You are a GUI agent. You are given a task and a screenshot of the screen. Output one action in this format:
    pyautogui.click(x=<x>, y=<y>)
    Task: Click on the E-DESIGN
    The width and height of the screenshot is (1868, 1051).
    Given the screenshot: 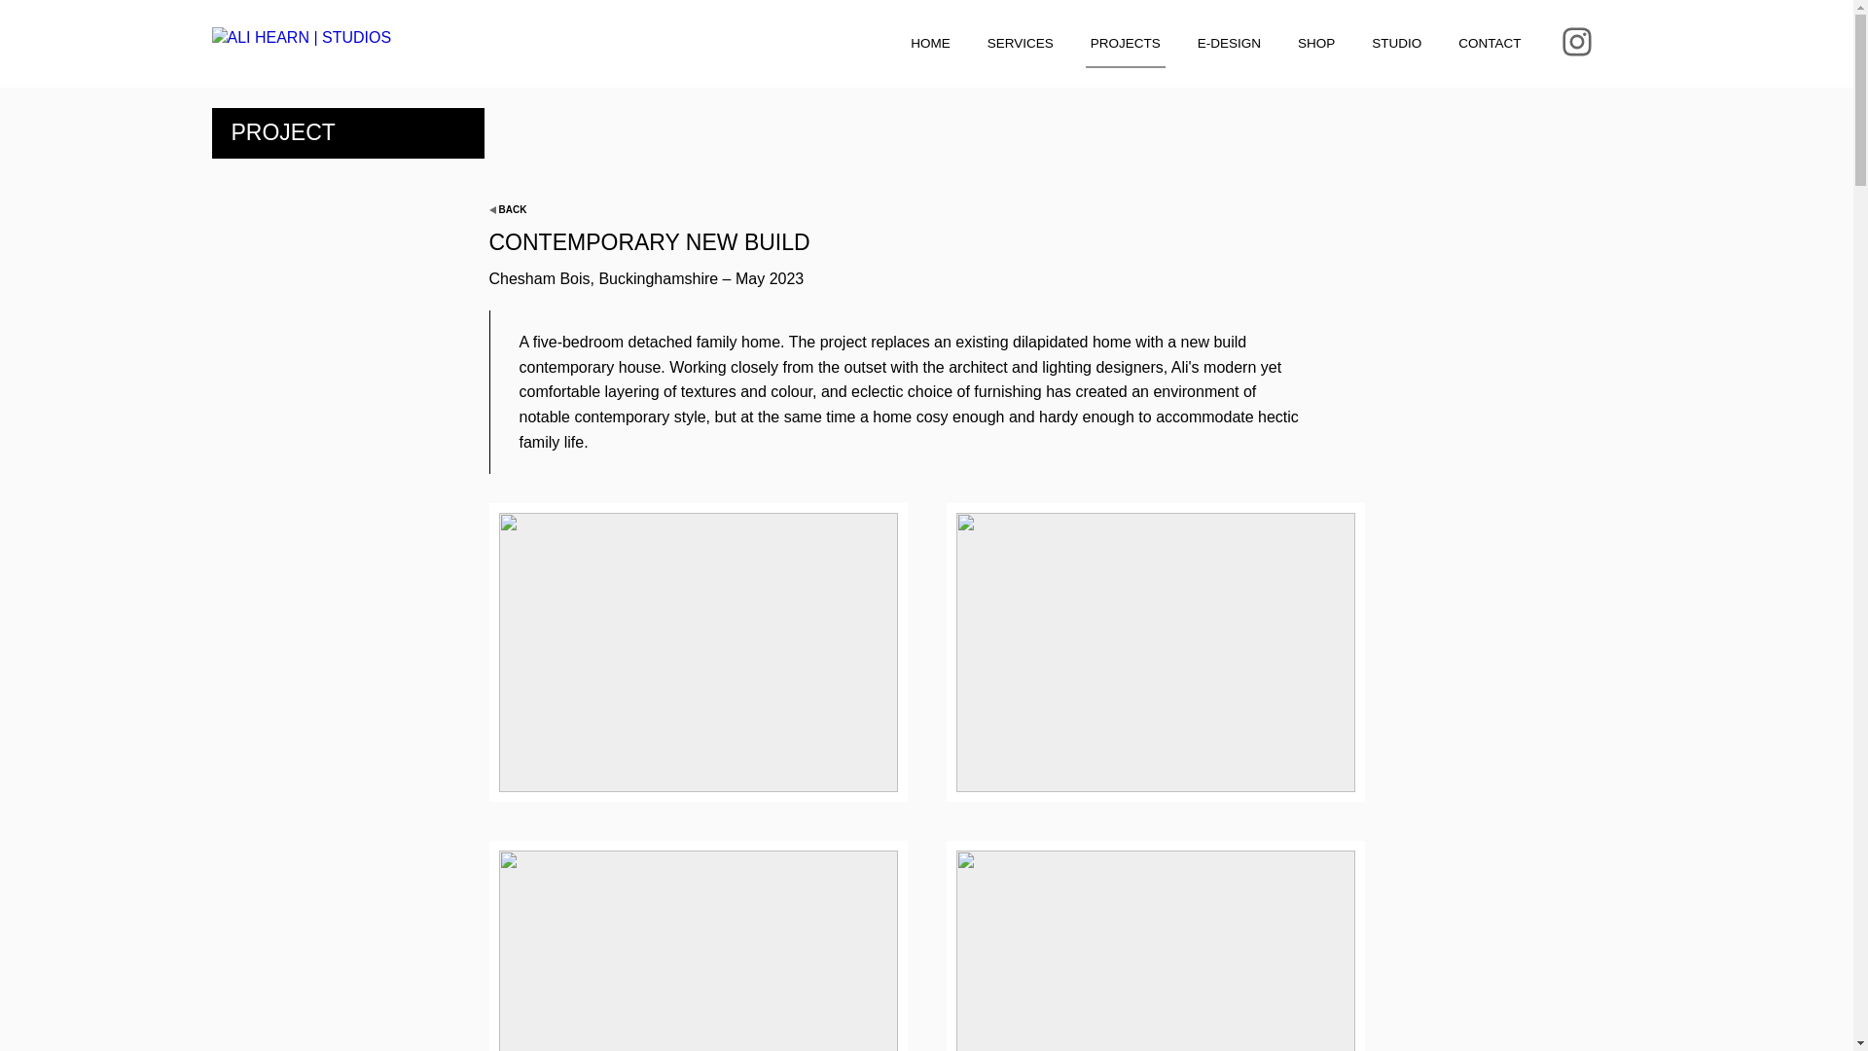 What is the action you would take?
    pyautogui.click(x=1230, y=44)
    